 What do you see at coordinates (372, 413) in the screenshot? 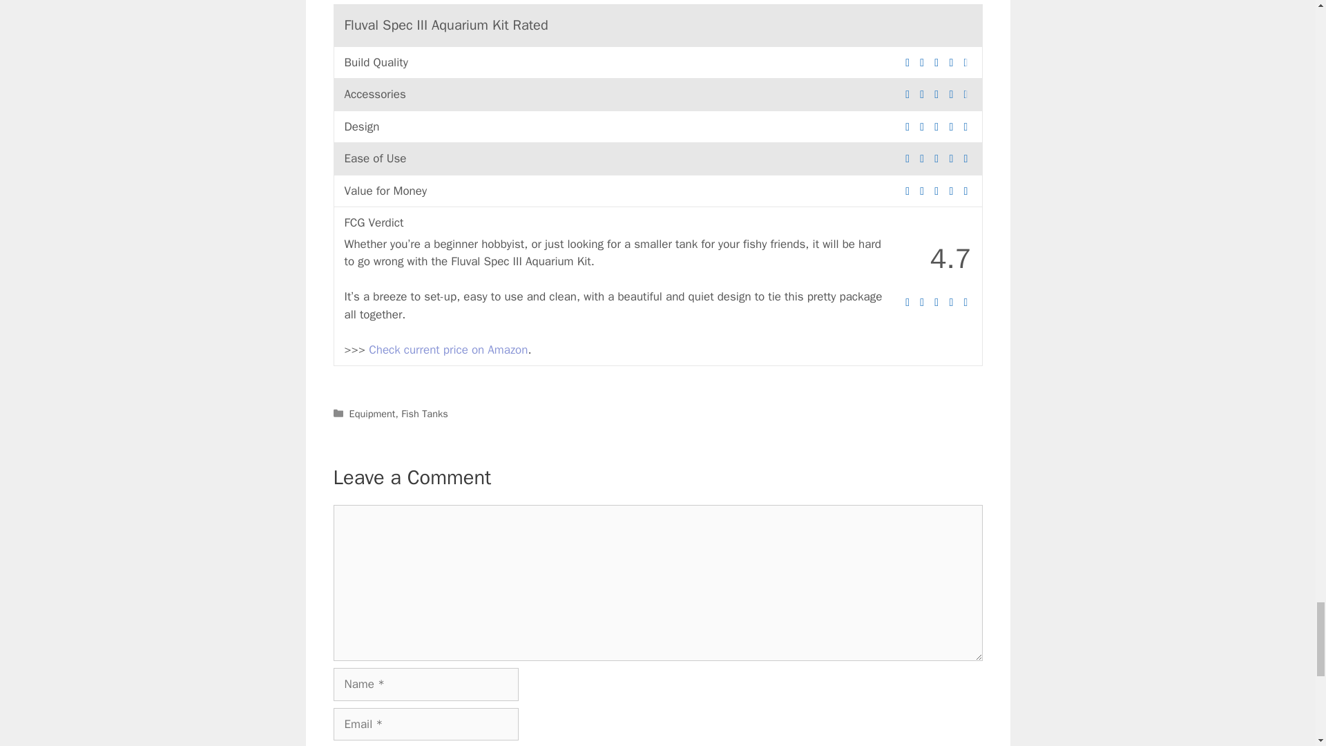
I see `Equipment` at bounding box center [372, 413].